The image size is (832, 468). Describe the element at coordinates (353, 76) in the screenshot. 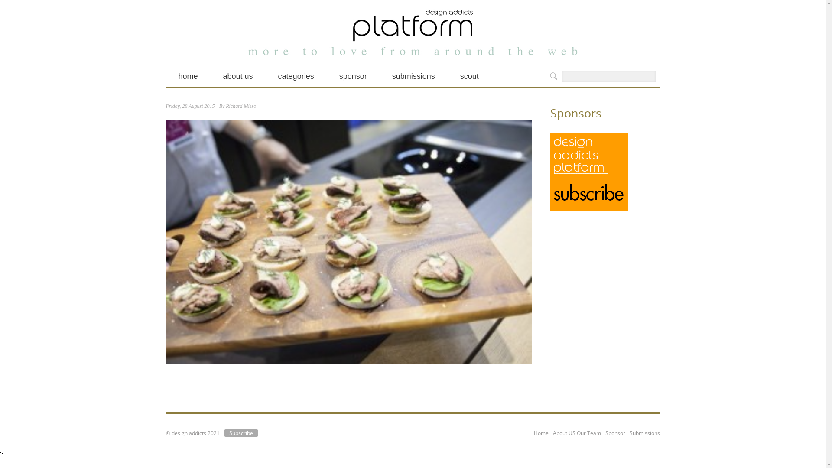

I see `sponsor` at that location.